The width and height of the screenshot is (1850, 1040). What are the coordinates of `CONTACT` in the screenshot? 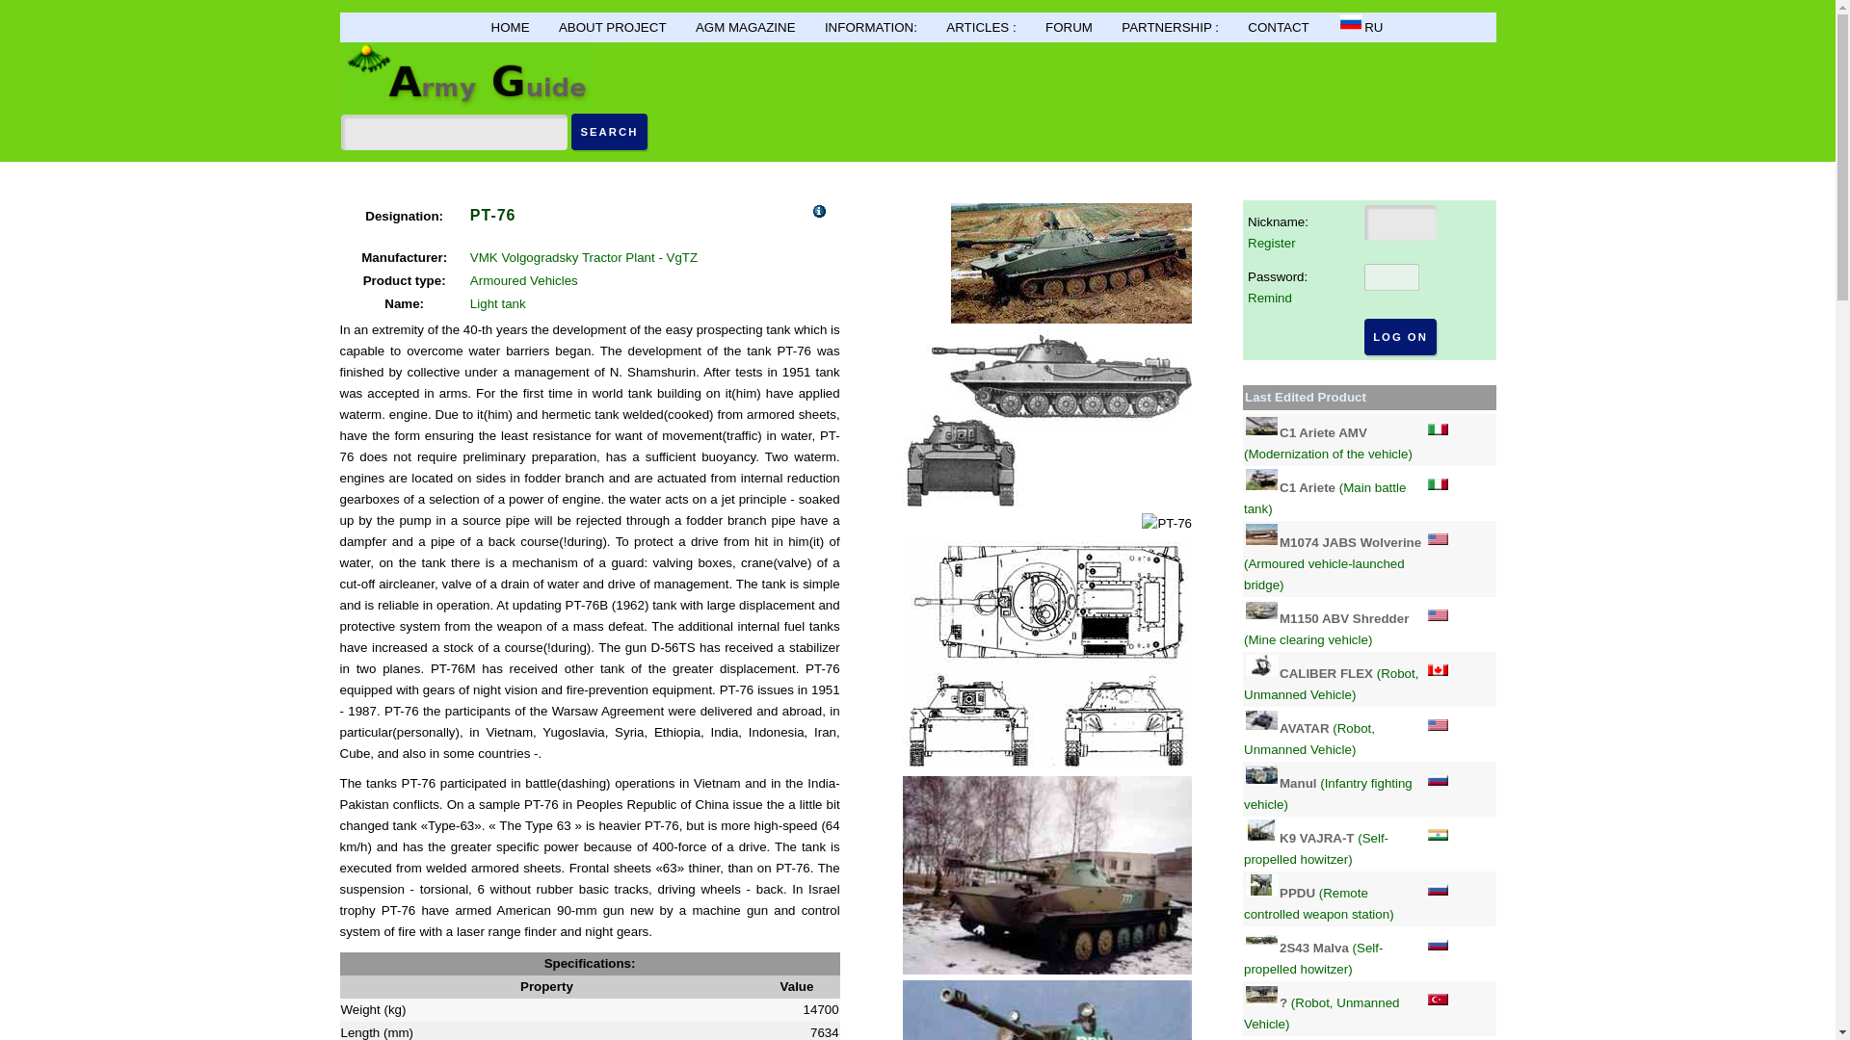 It's located at (1278, 27).